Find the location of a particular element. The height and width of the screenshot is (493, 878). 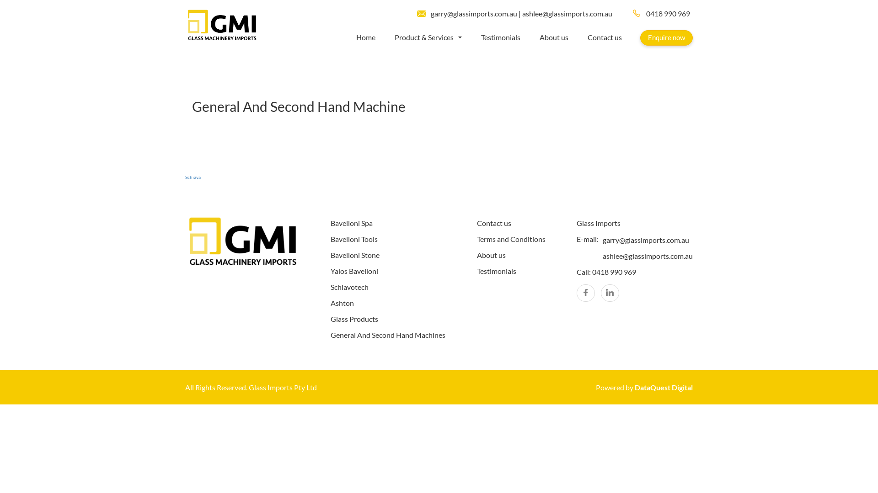

About us is located at coordinates (563, 37).